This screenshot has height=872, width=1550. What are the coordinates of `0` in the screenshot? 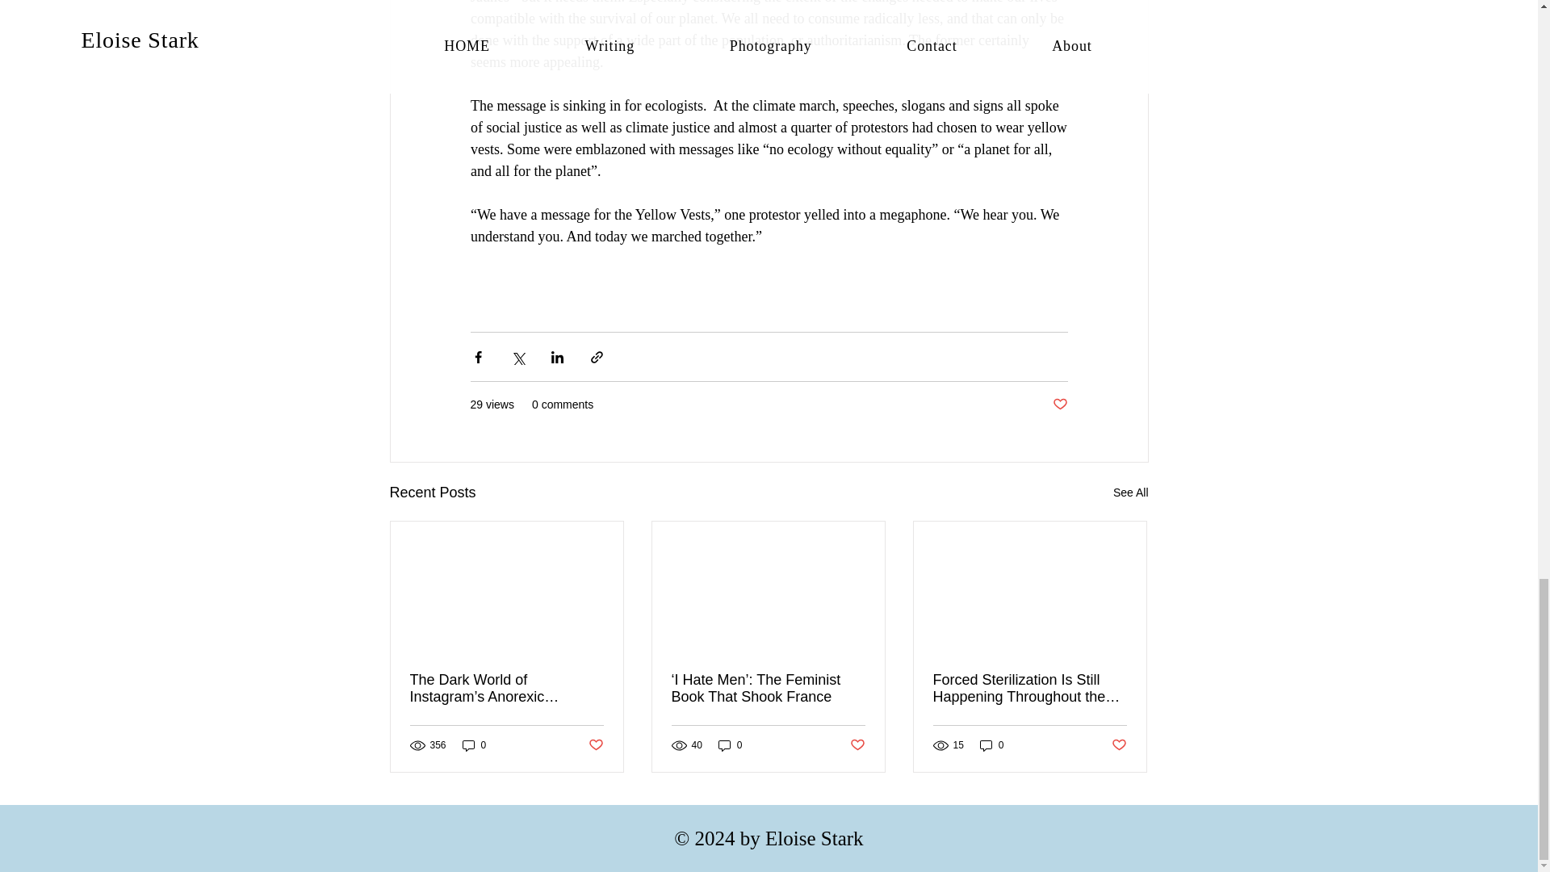 It's located at (991, 745).